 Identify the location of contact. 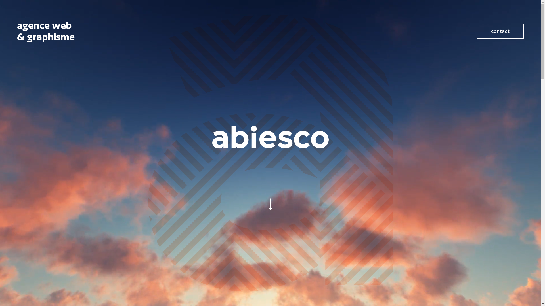
(500, 31).